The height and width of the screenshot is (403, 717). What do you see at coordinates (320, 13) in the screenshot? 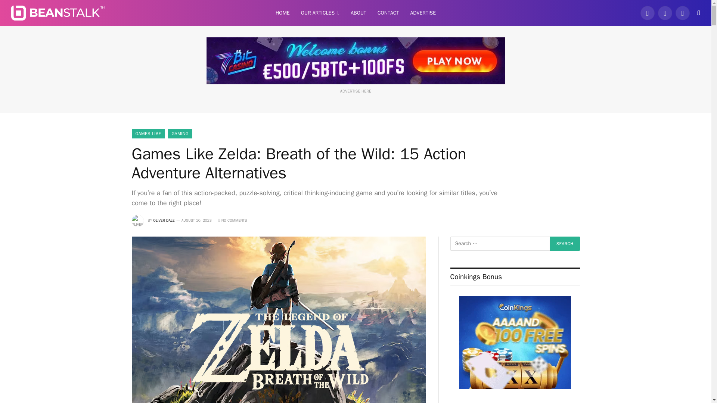
I see `OUR ARTICLES` at bounding box center [320, 13].